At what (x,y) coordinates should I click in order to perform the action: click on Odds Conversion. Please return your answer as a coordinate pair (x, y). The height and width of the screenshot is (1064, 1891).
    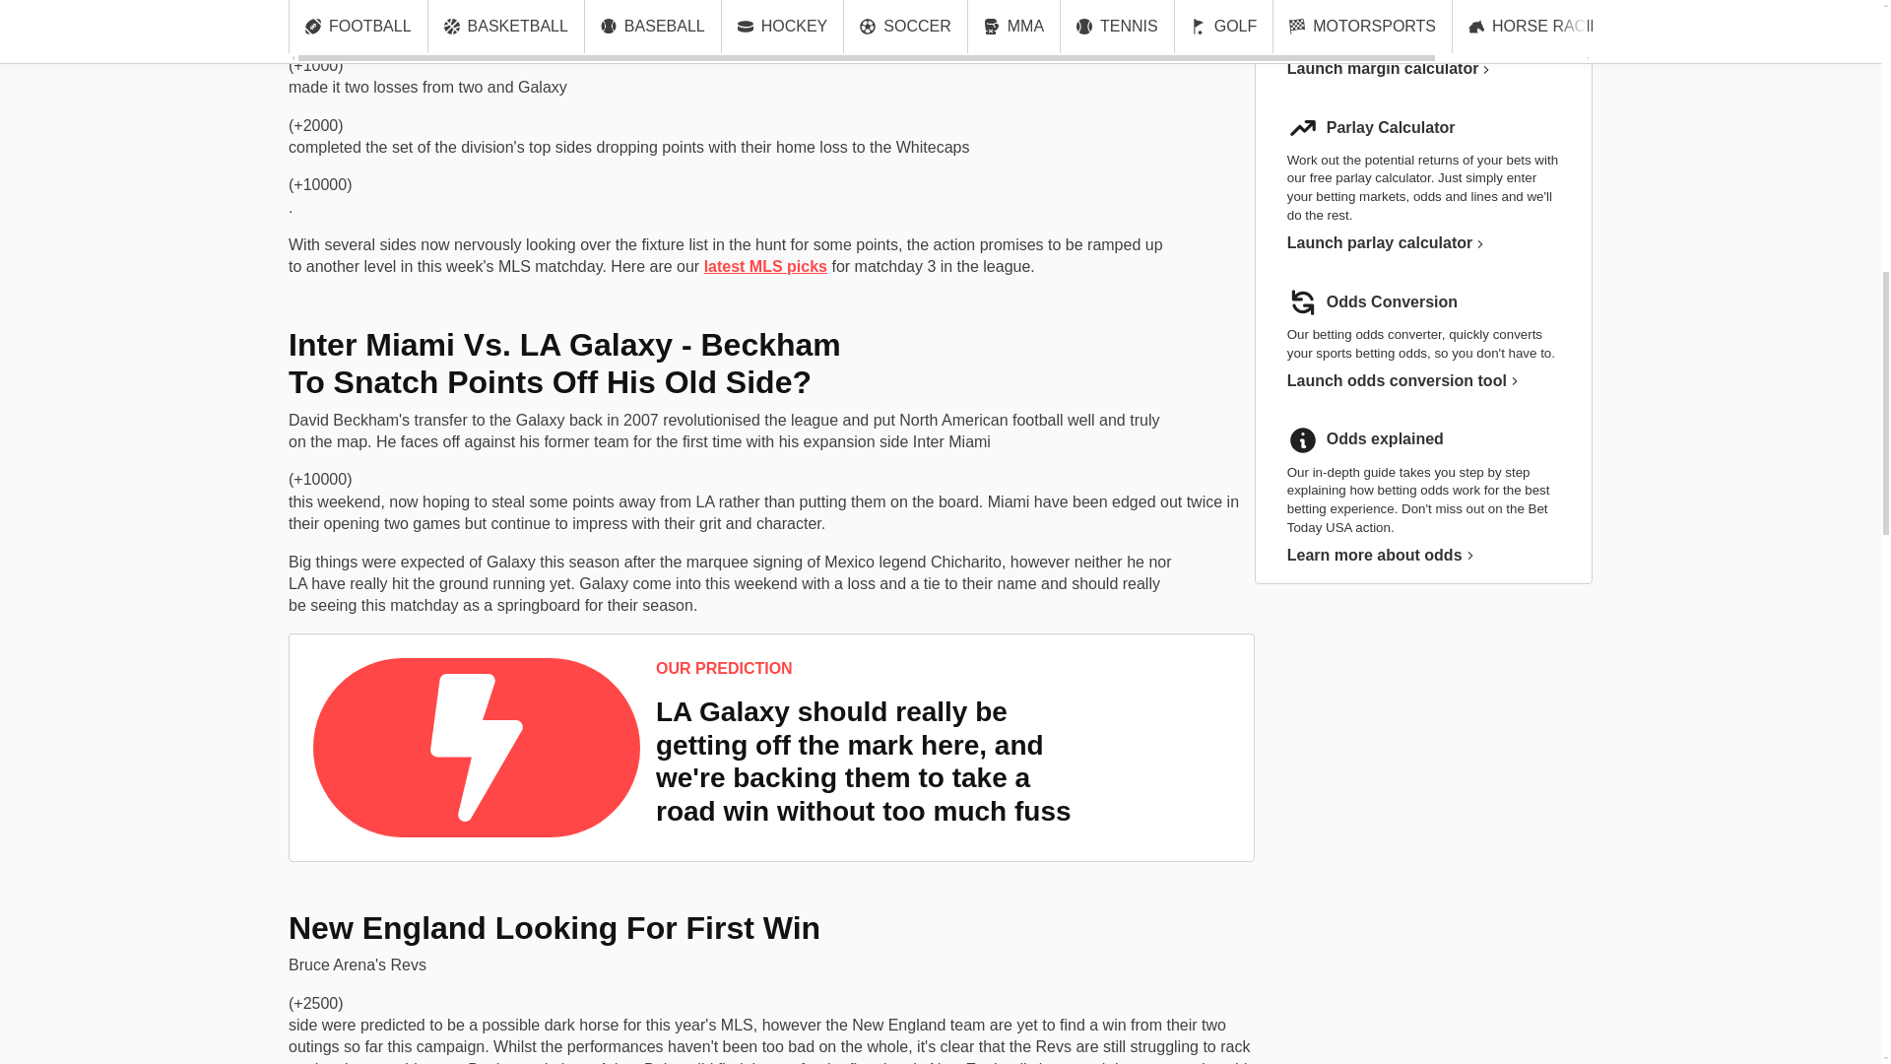
    Looking at the image, I should click on (1393, 301).